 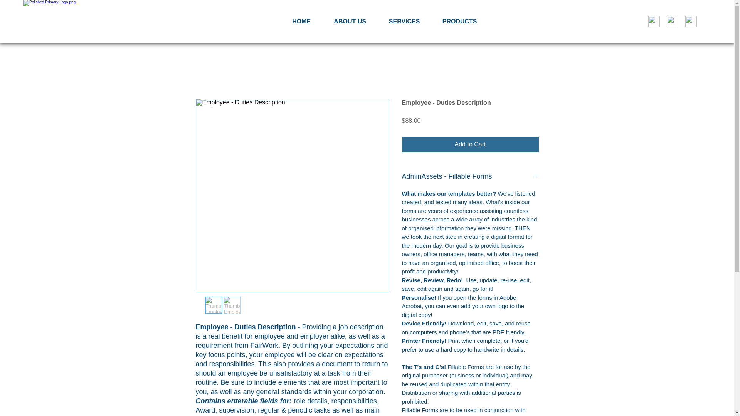 I want to click on HOME, so click(x=301, y=22).